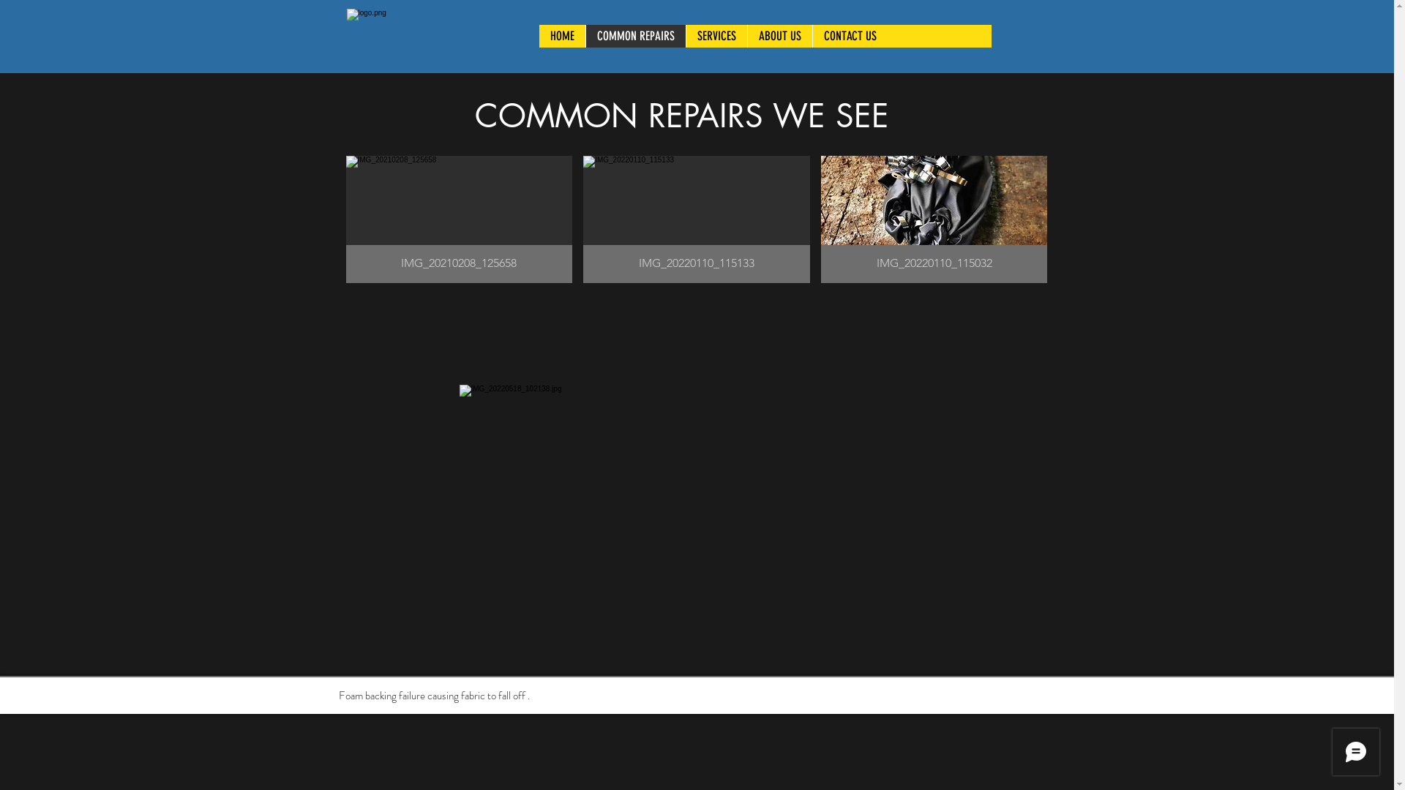 This screenshot has width=1405, height=790. What do you see at coordinates (779, 37) in the screenshot?
I see `ABOUT US` at bounding box center [779, 37].